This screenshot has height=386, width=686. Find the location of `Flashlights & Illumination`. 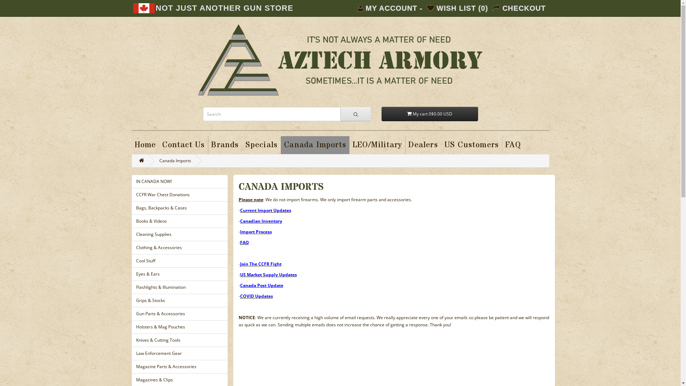

Flashlights & Illumination is located at coordinates (180, 287).